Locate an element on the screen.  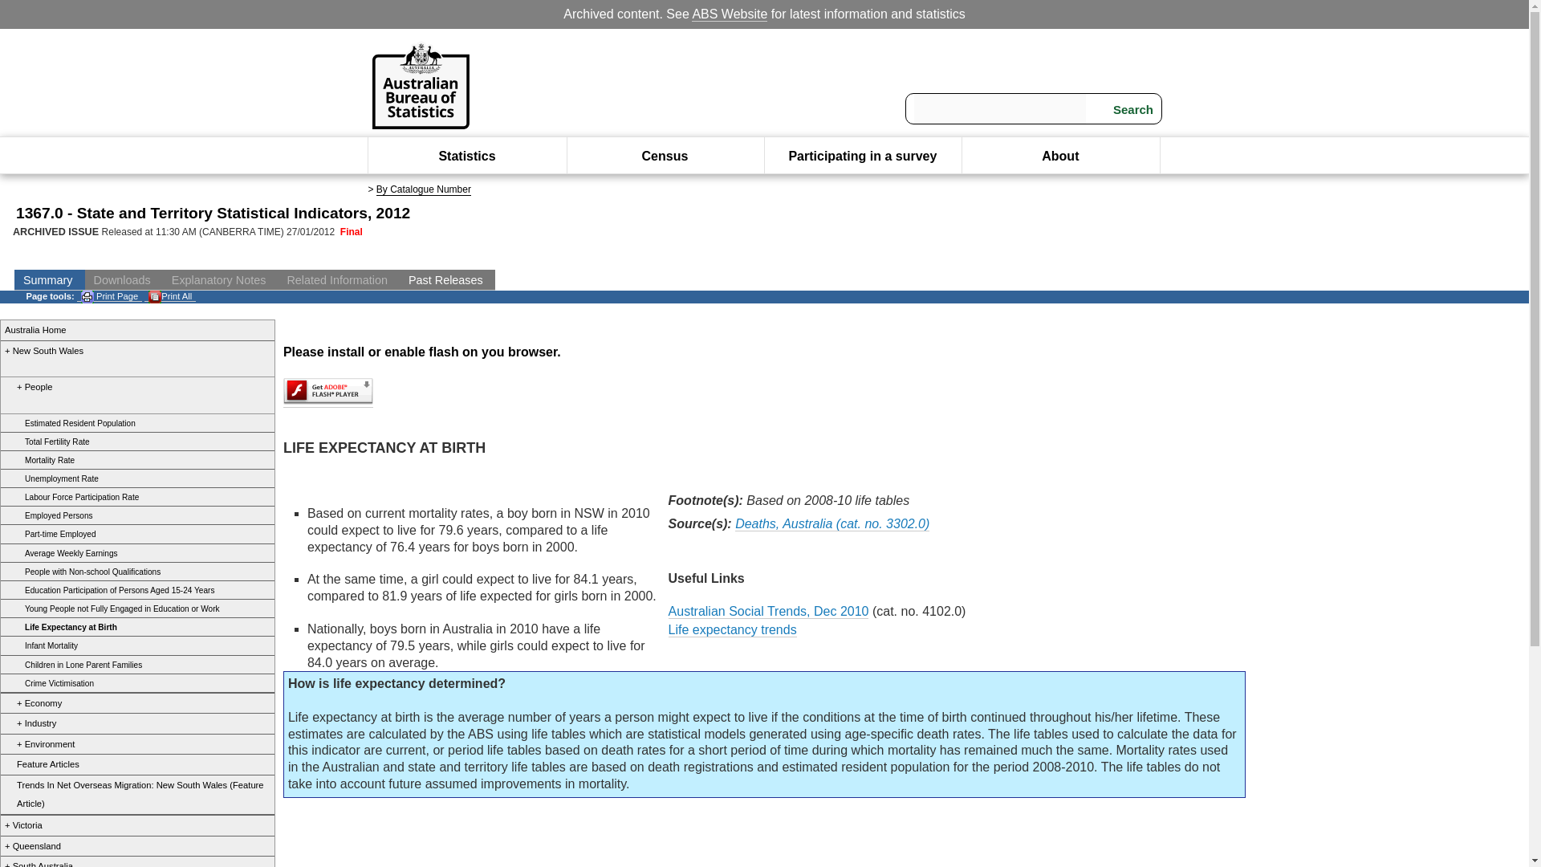
Part-time Employed is located at coordinates (50, 534).